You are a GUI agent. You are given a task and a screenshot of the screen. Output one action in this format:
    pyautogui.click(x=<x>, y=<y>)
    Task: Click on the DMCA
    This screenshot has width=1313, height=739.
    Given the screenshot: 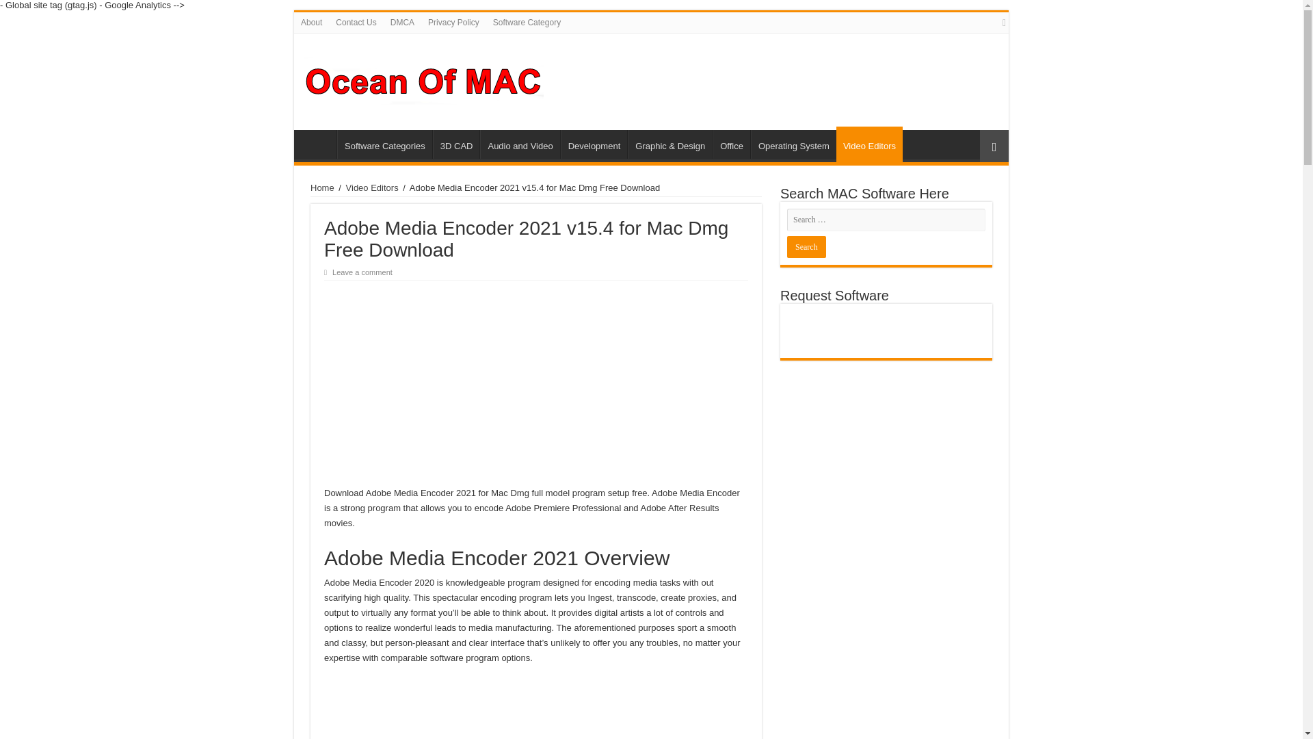 What is the action you would take?
    pyautogui.click(x=402, y=22)
    